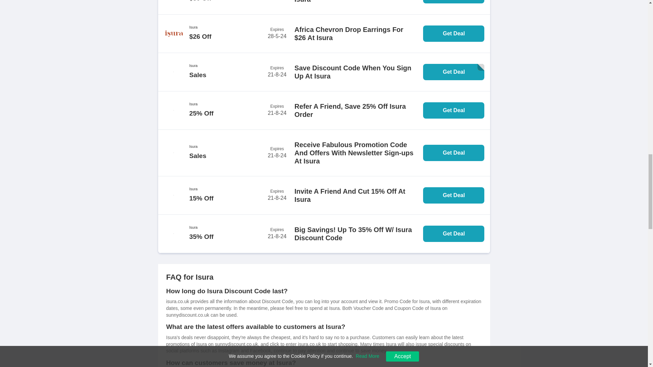 The height and width of the screenshot is (367, 653). What do you see at coordinates (454, 153) in the screenshot?
I see `Get Deal` at bounding box center [454, 153].